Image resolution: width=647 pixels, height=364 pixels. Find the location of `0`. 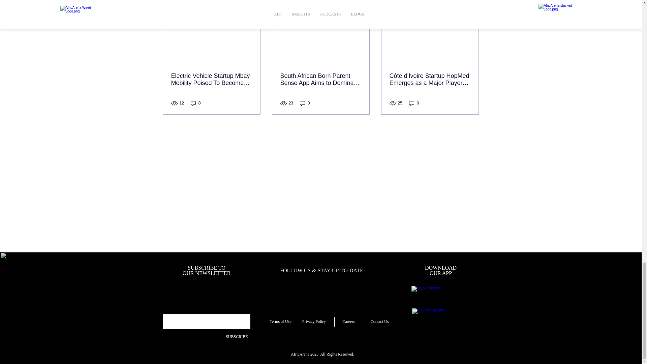

0 is located at coordinates (305, 103).